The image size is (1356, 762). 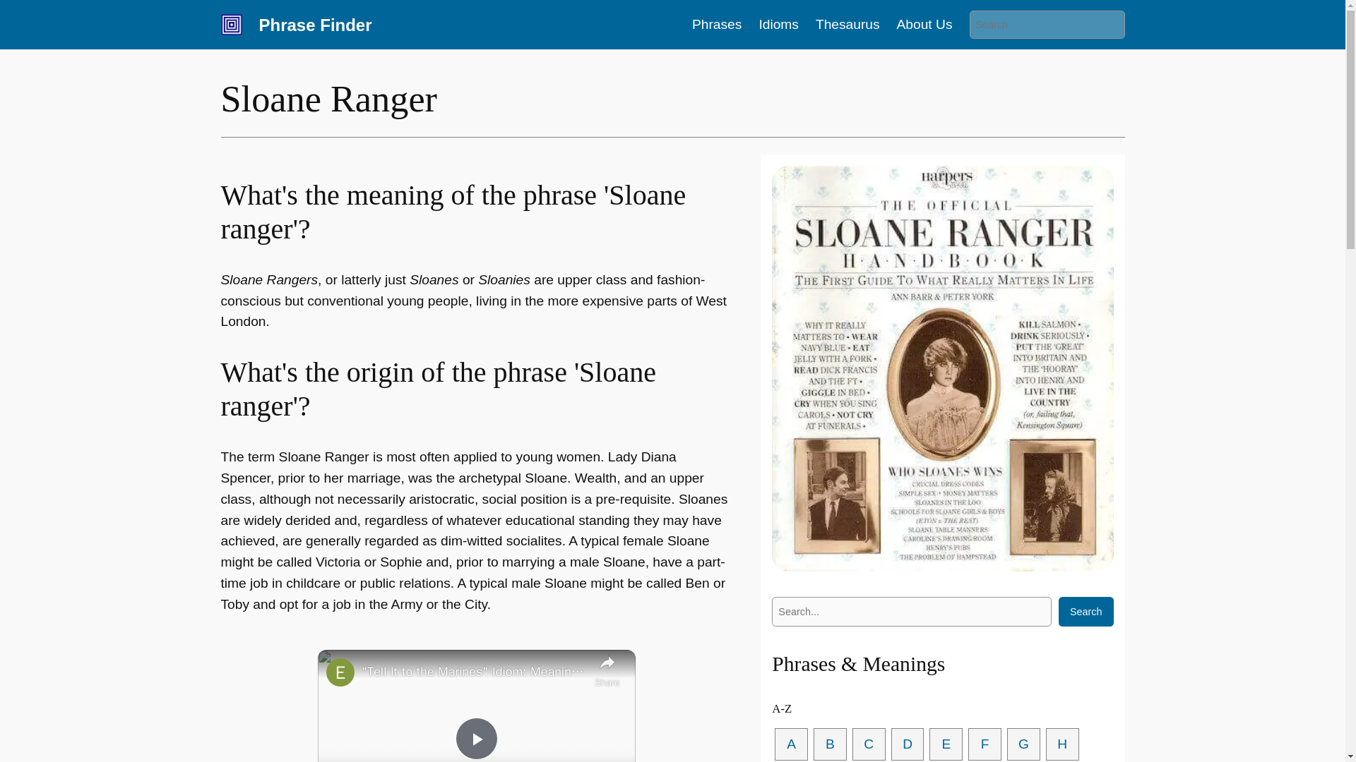 I want to click on Search, so click(x=1086, y=611).